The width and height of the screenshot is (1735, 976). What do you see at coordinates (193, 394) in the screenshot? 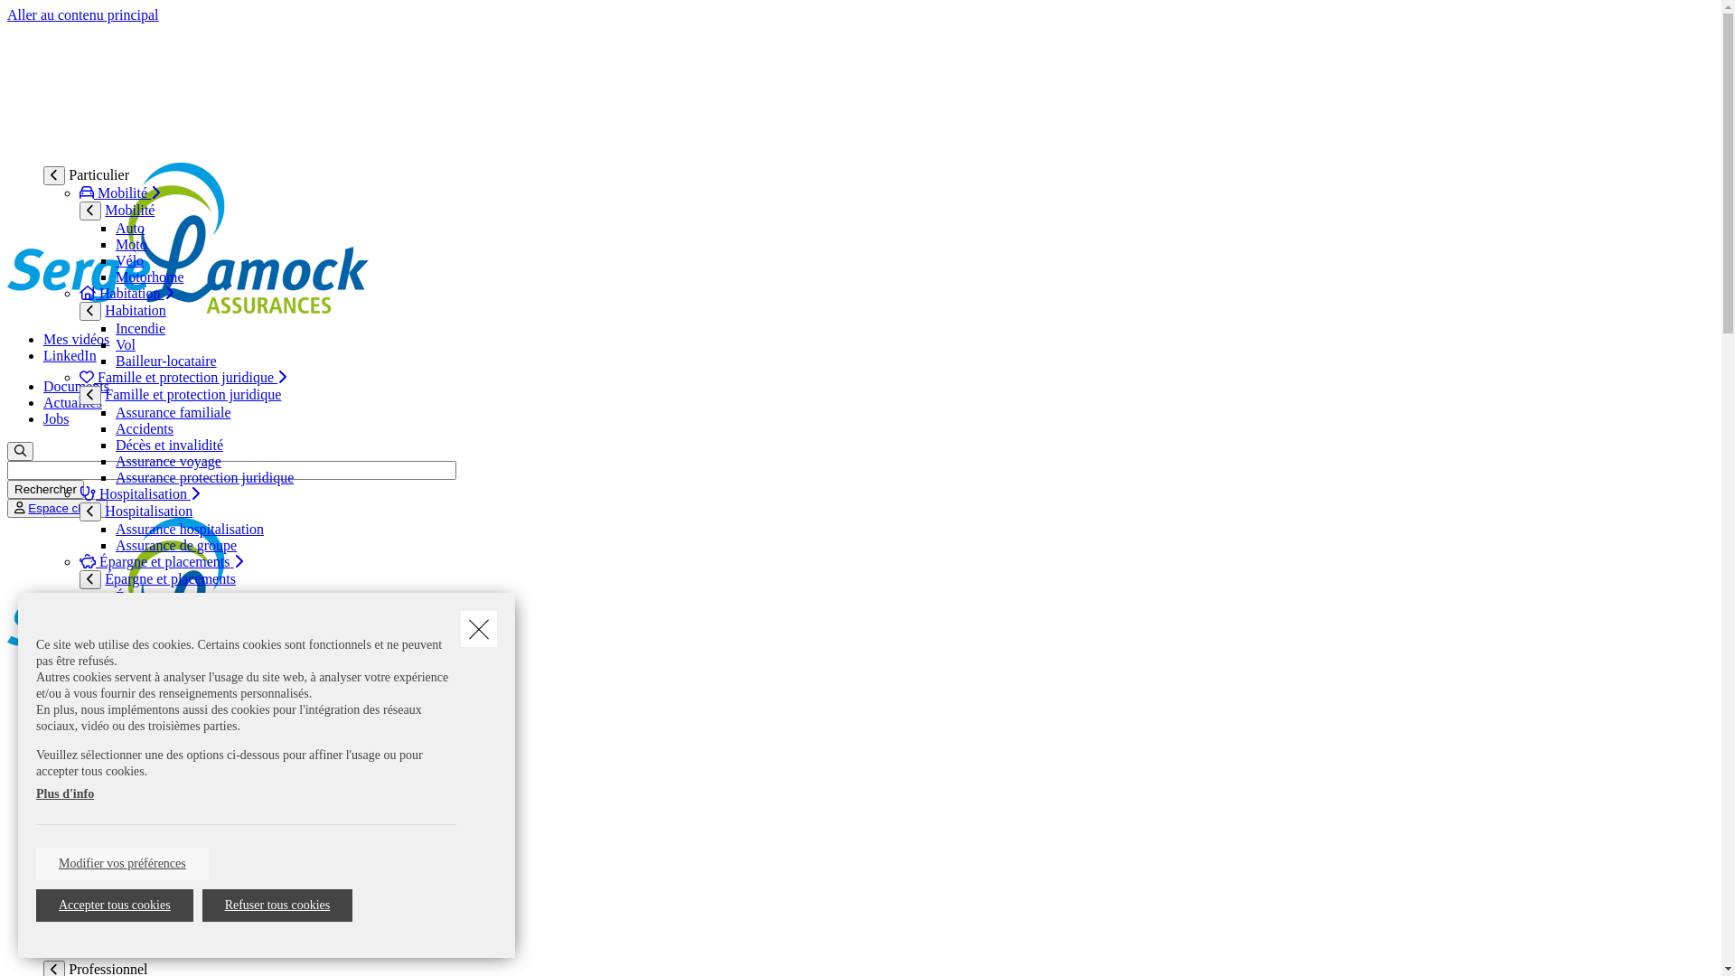
I see `Famille et protection juridique` at bounding box center [193, 394].